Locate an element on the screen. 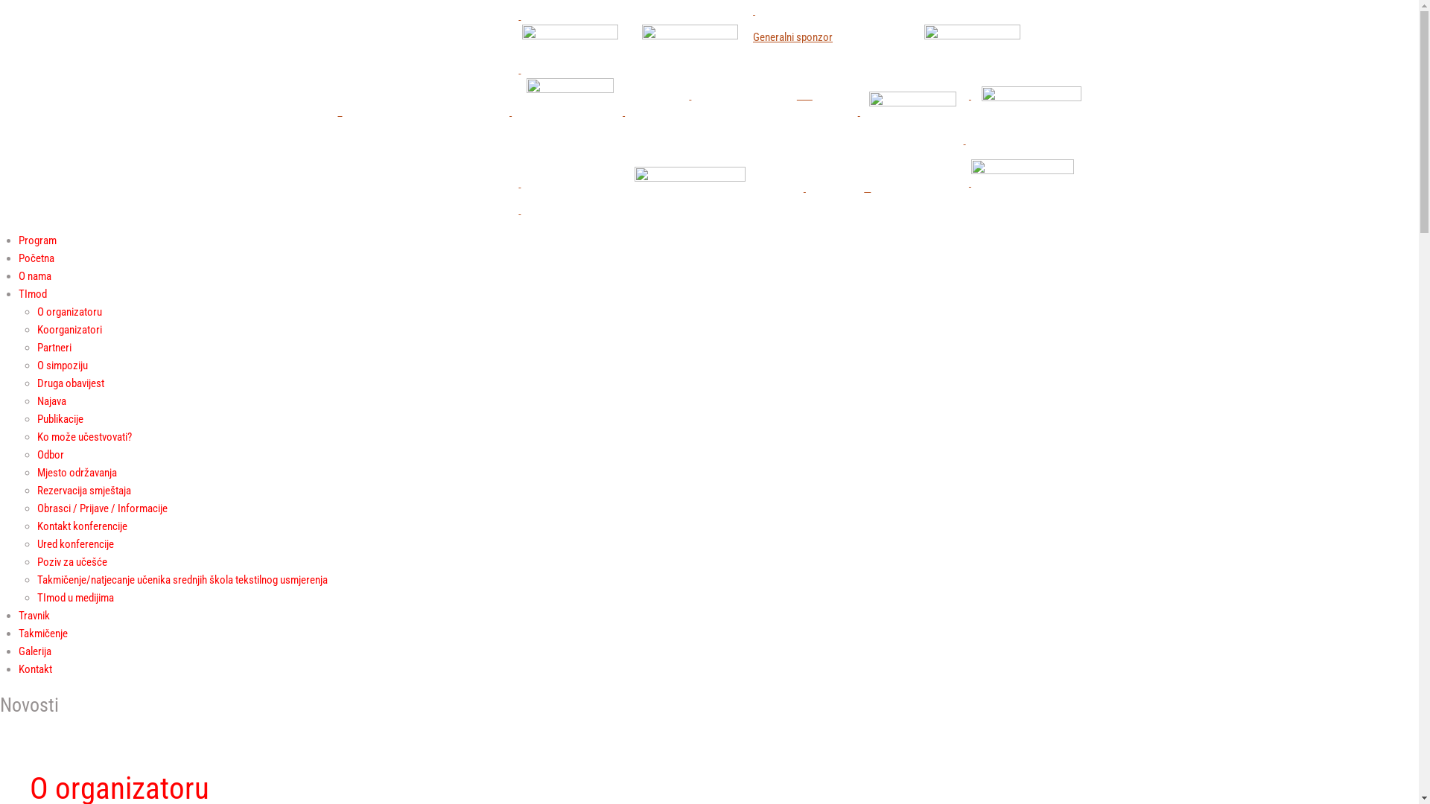 The height and width of the screenshot is (804, 1430). Koorganizatori is located at coordinates (70, 330).